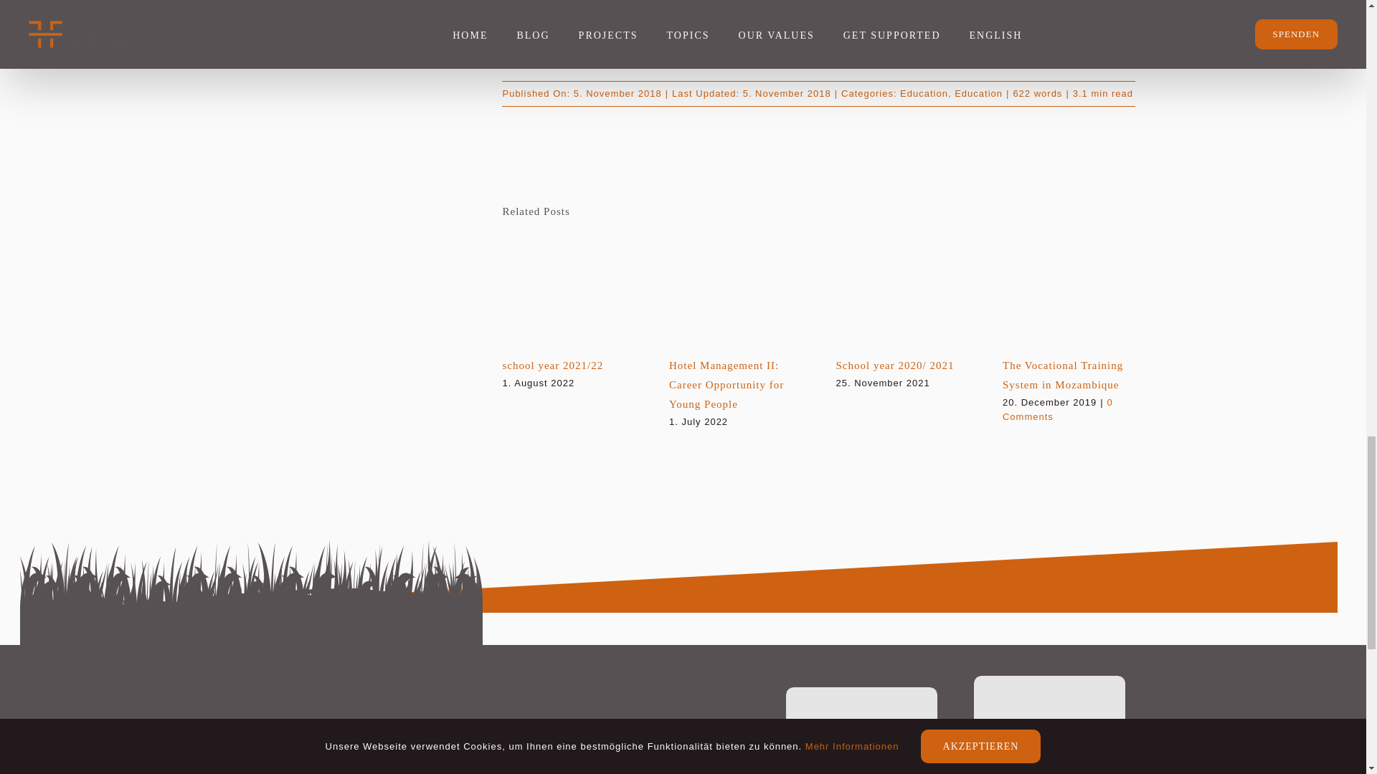 This screenshot has width=1377, height=774. I want to click on Education, so click(924, 93).